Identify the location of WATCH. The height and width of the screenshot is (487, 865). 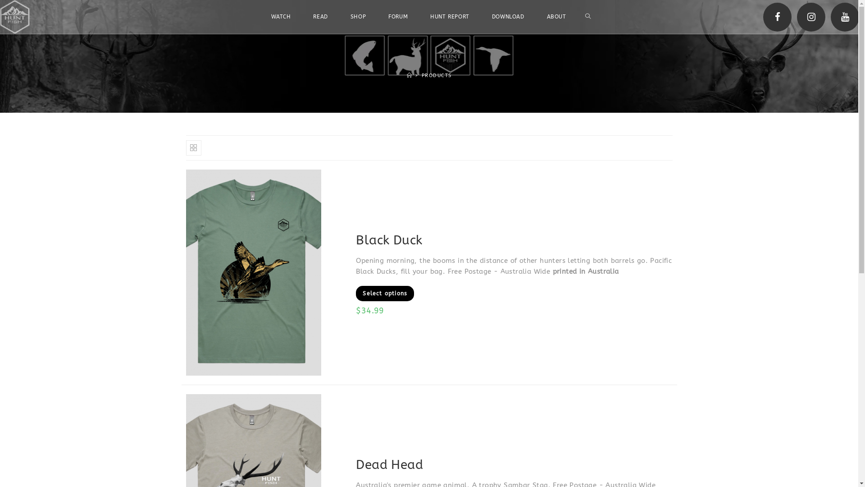
(281, 17).